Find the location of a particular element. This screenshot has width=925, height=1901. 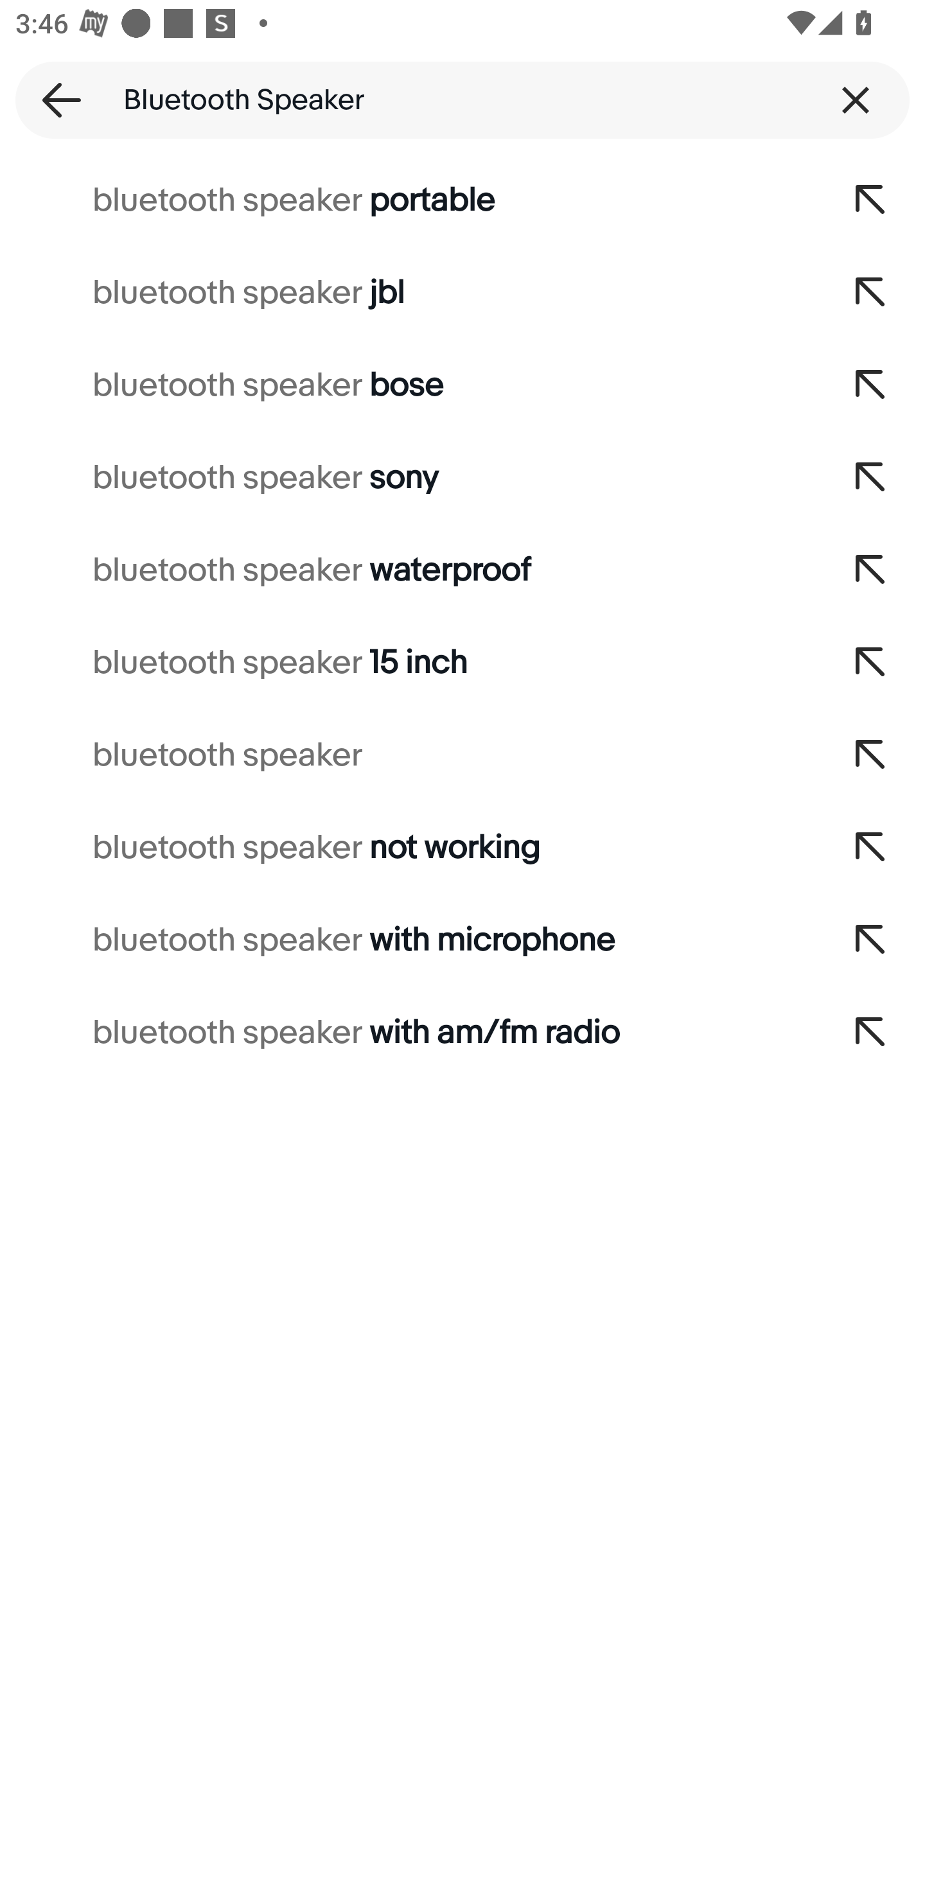

Add to search query,bluetooth speaker is located at coordinates (871, 755).